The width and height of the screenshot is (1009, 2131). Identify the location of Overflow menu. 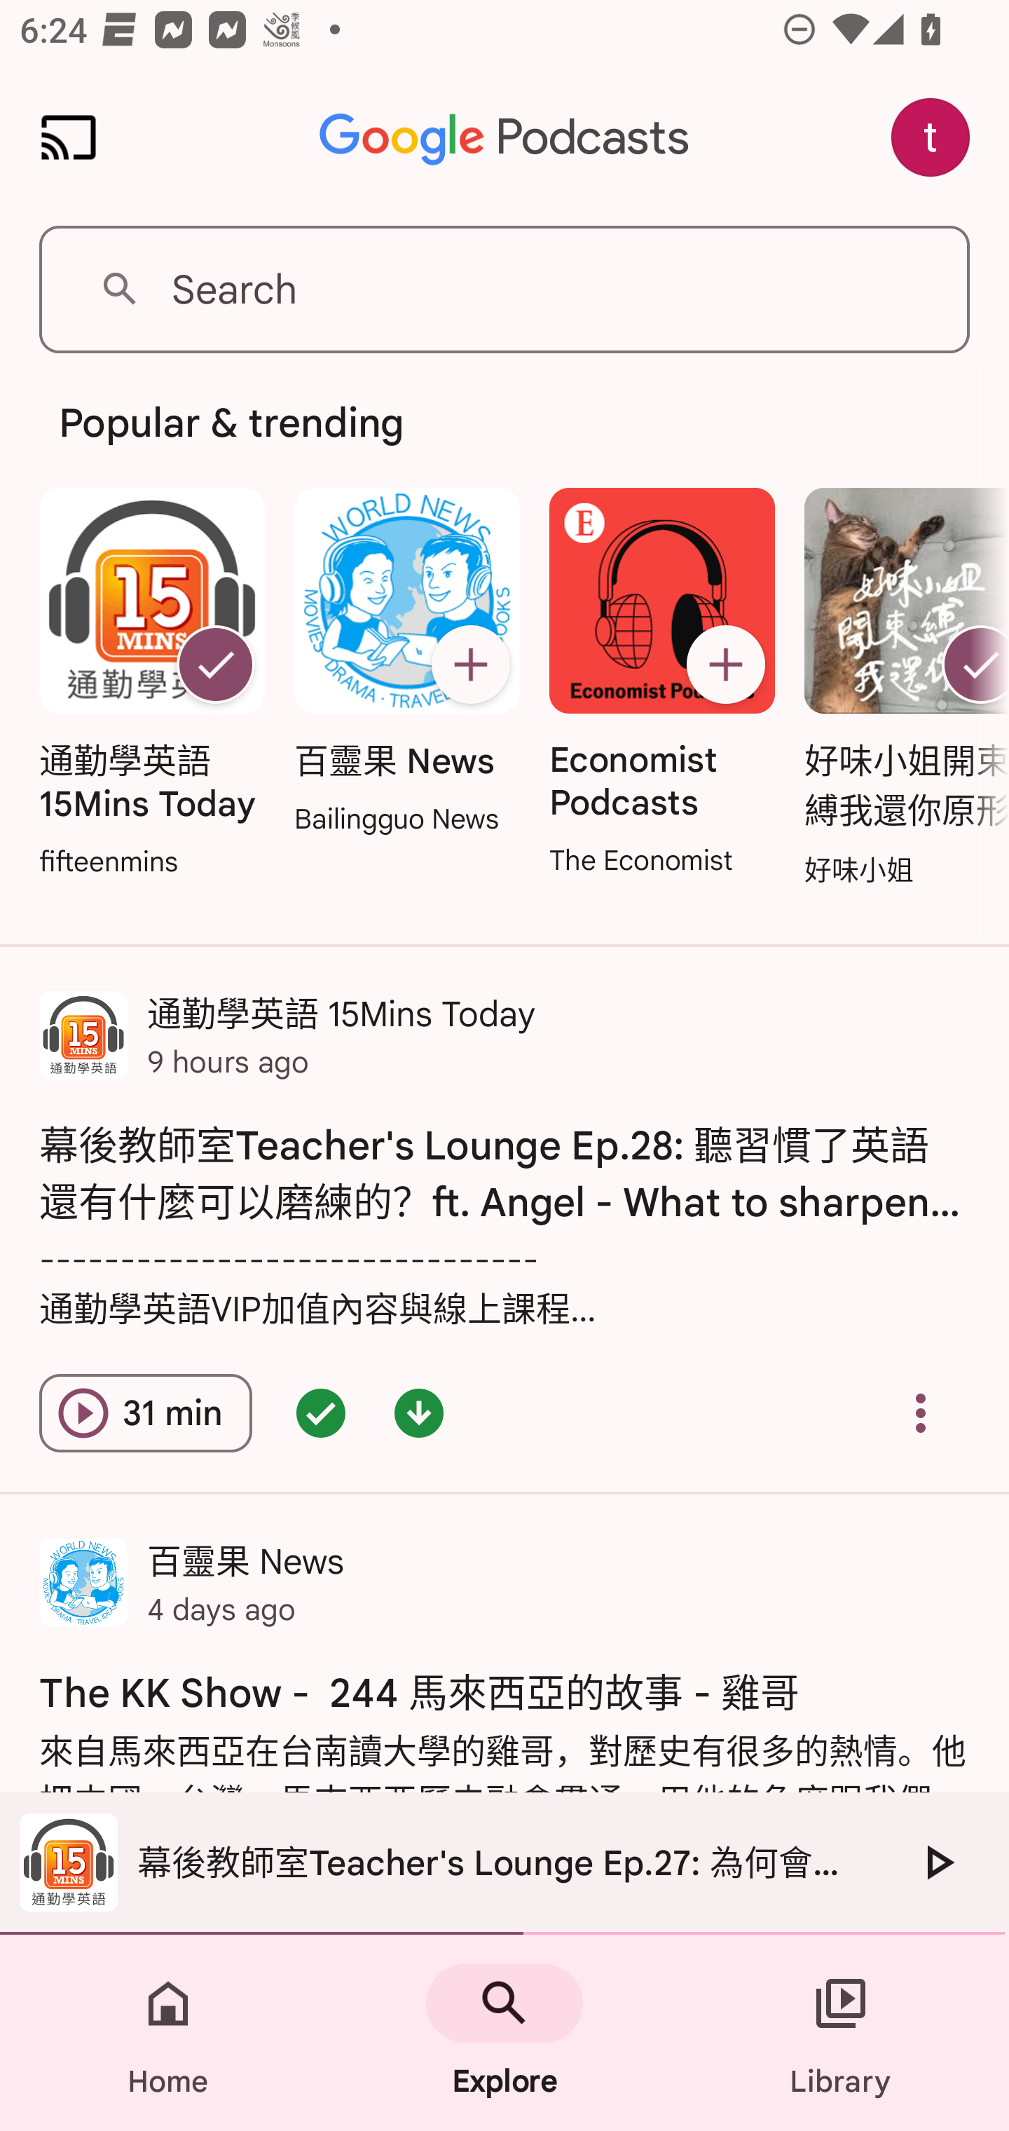
(921, 1413).